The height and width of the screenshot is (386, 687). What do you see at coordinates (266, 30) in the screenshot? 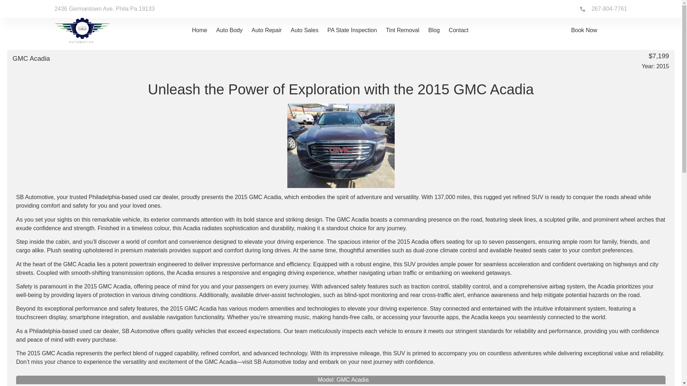
I see `Auto Repair` at bounding box center [266, 30].